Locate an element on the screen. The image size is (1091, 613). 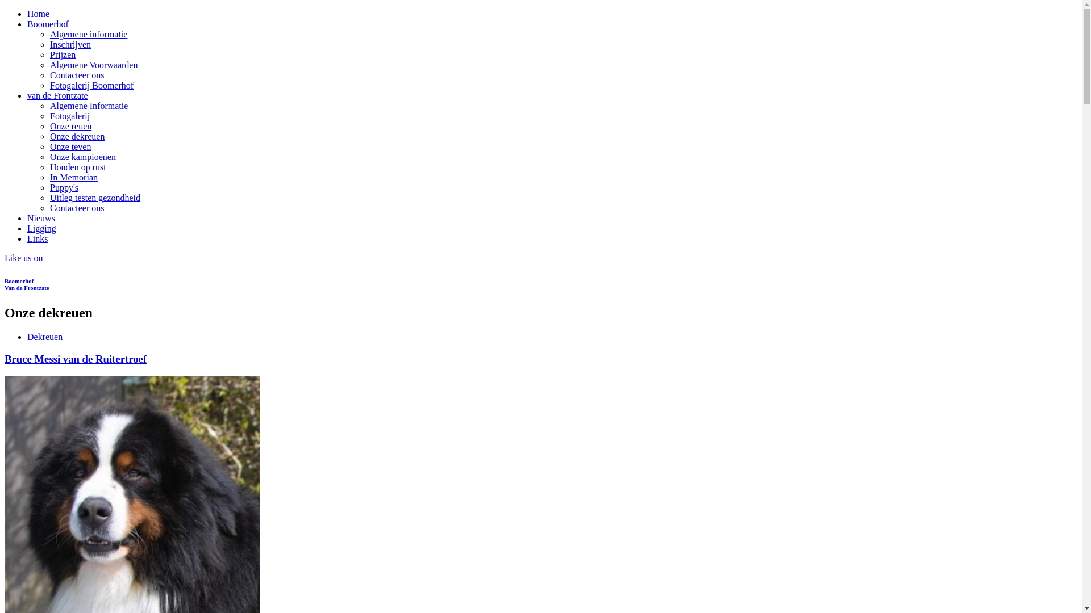
Algemene informatie is located at coordinates (89, 34).